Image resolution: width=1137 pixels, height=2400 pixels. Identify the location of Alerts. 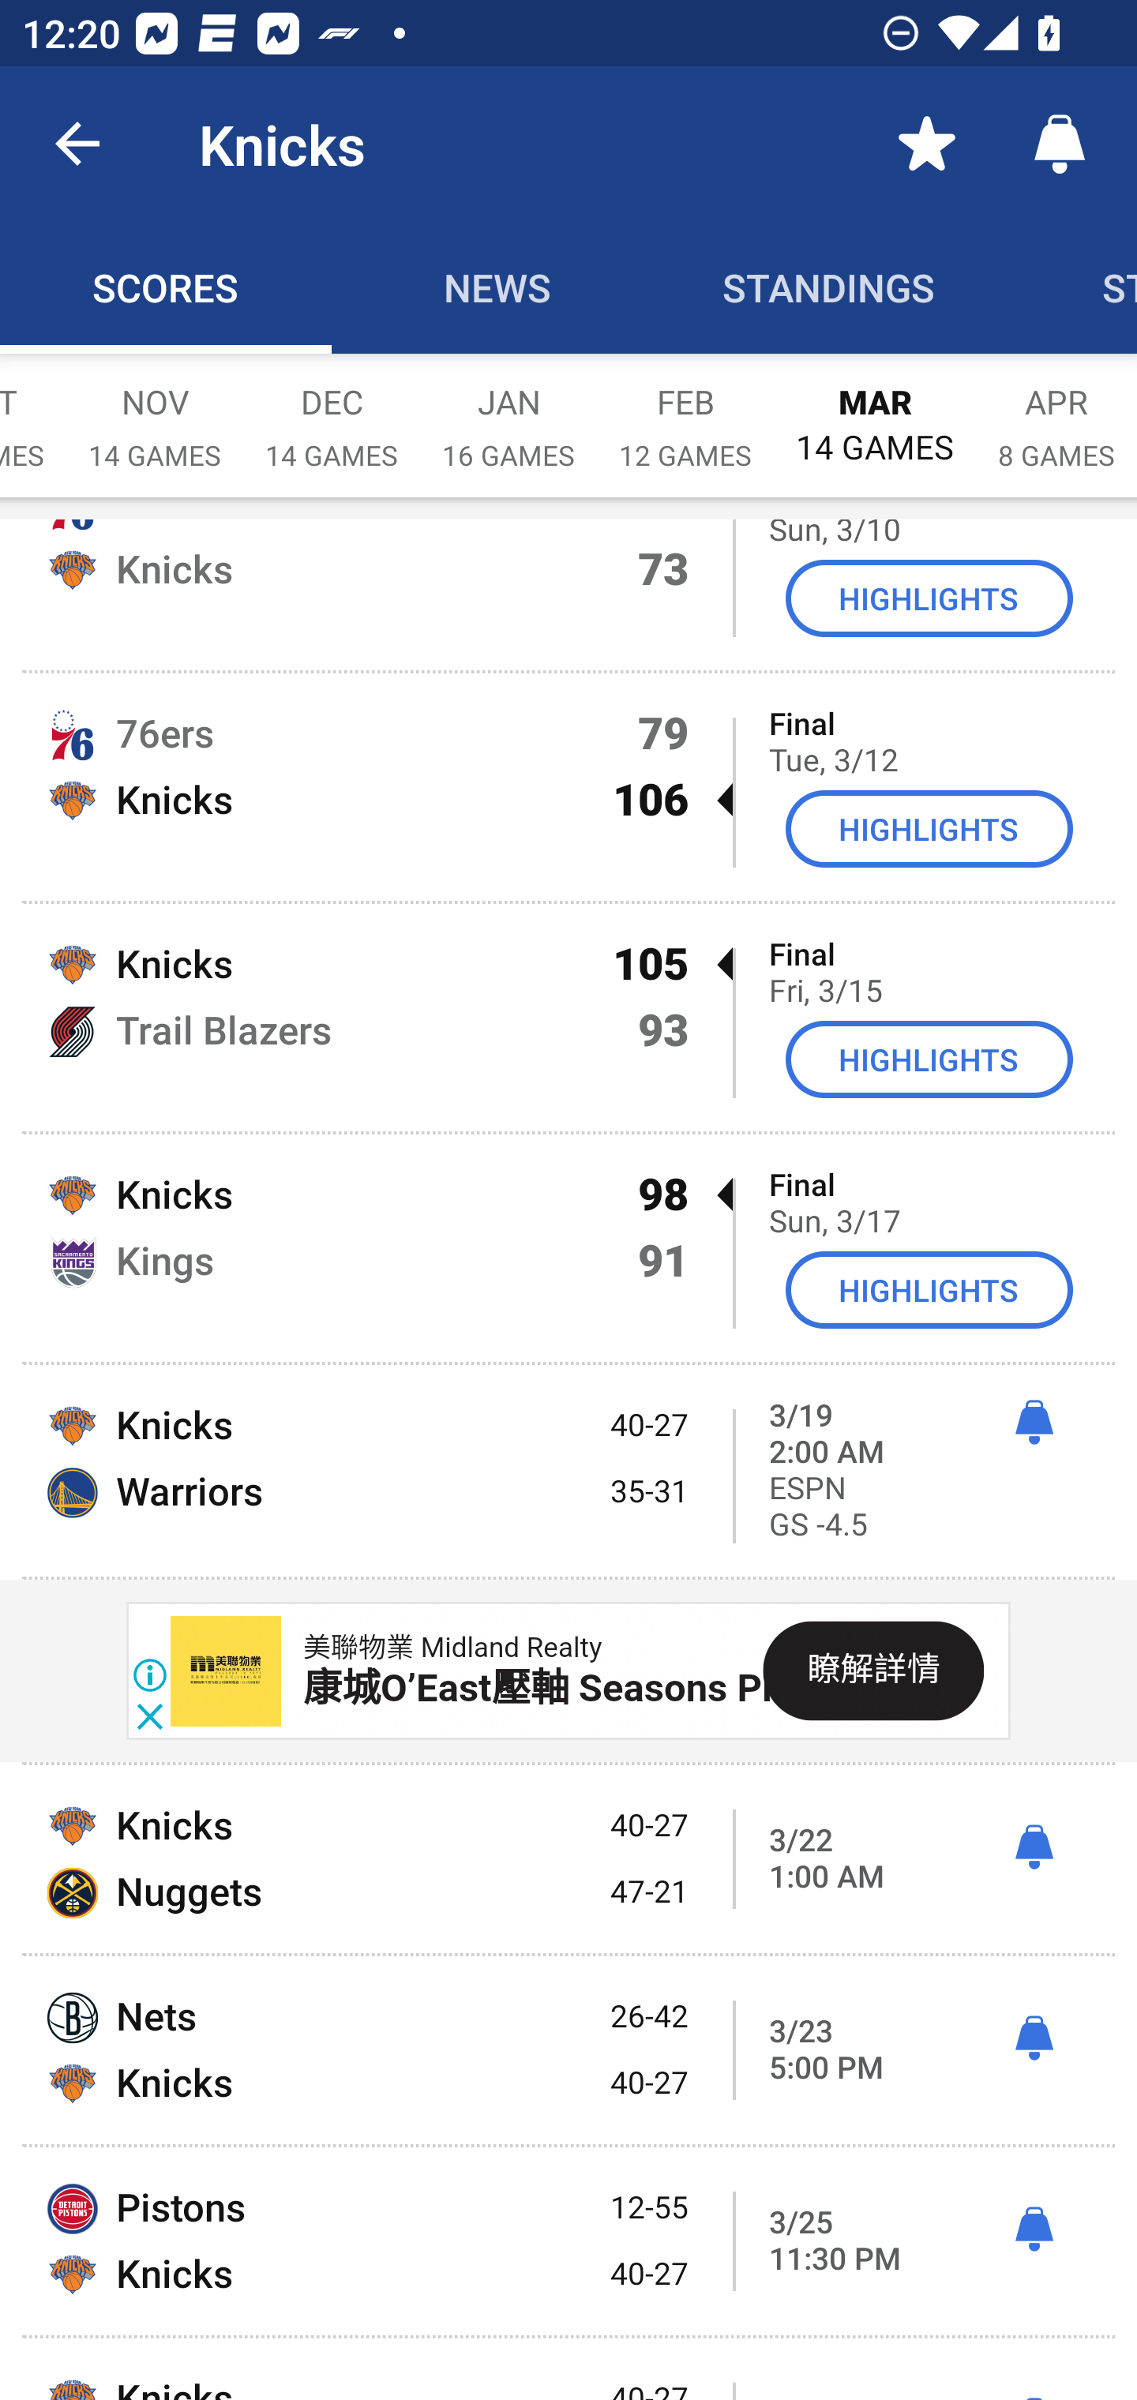
(1060, 144).